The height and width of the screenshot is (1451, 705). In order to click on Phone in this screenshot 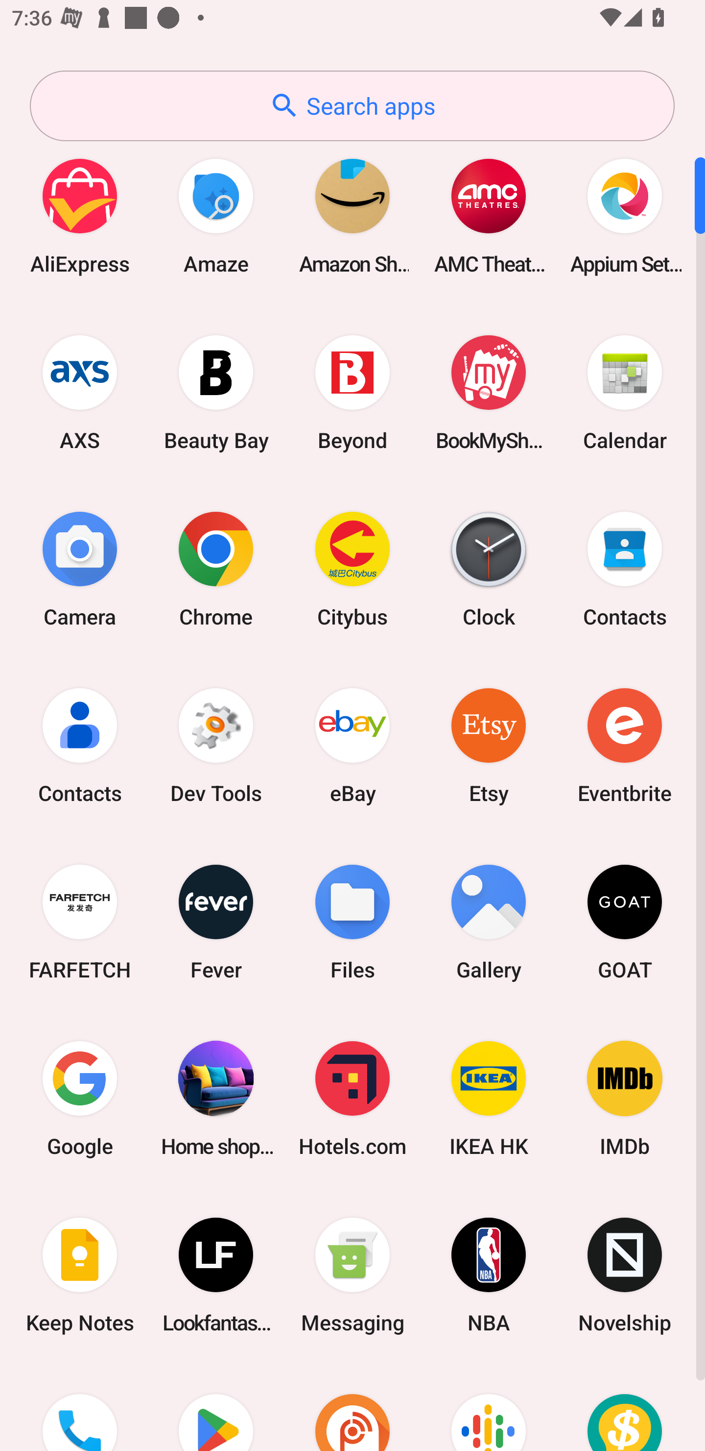, I will do `click(80, 1407)`.